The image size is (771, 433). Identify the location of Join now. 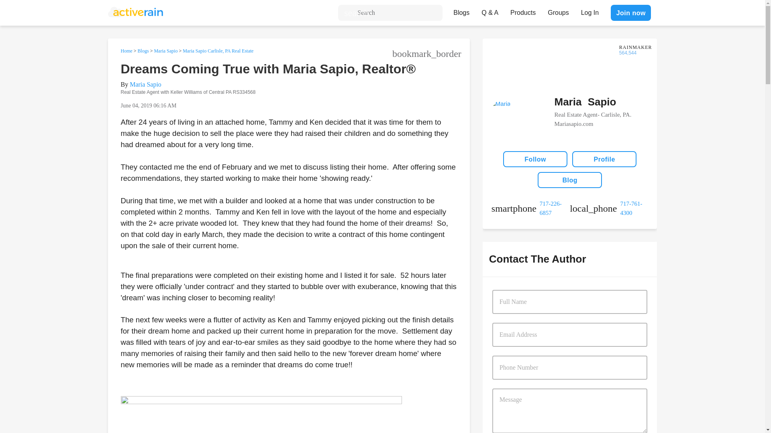
(630, 12).